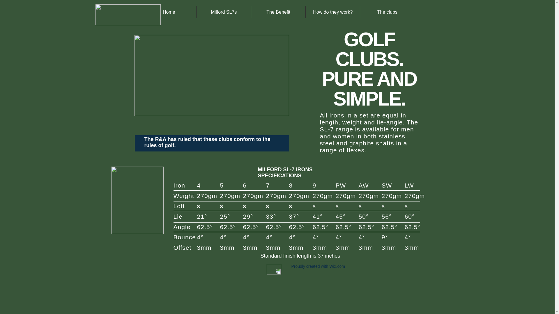 This screenshot has height=314, width=559. I want to click on How do they work?, so click(333, 12).